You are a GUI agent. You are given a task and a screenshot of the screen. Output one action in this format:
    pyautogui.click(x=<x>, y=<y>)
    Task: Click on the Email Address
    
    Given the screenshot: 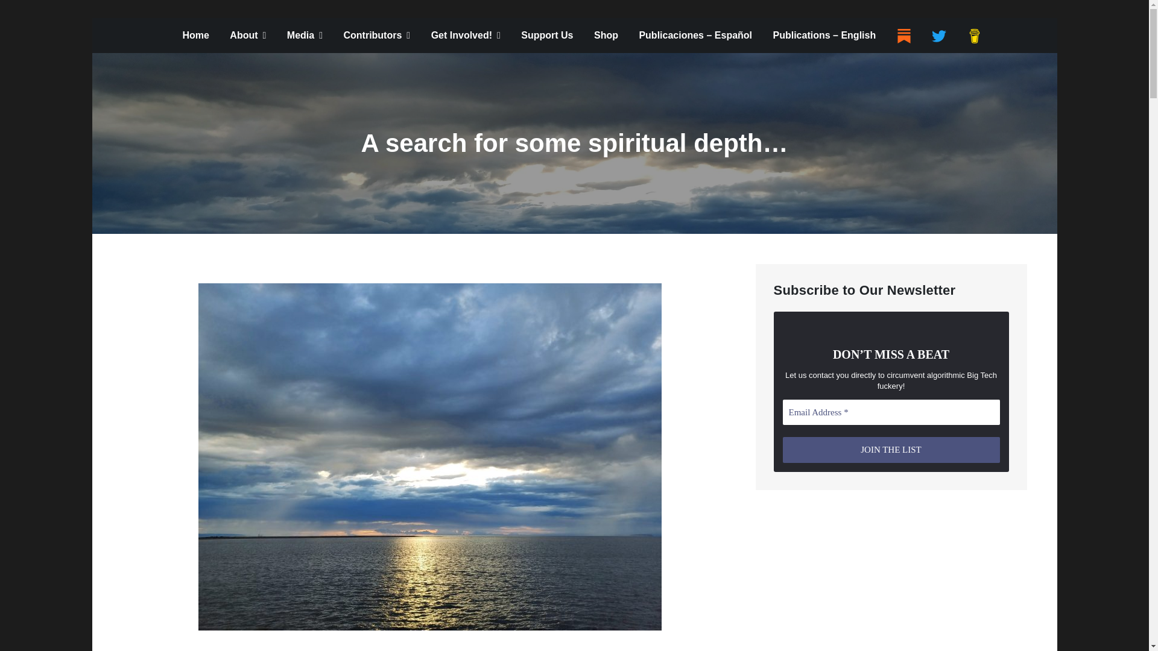 What is the action you would take?
    pyautogui.click(x=891, y=412)
    